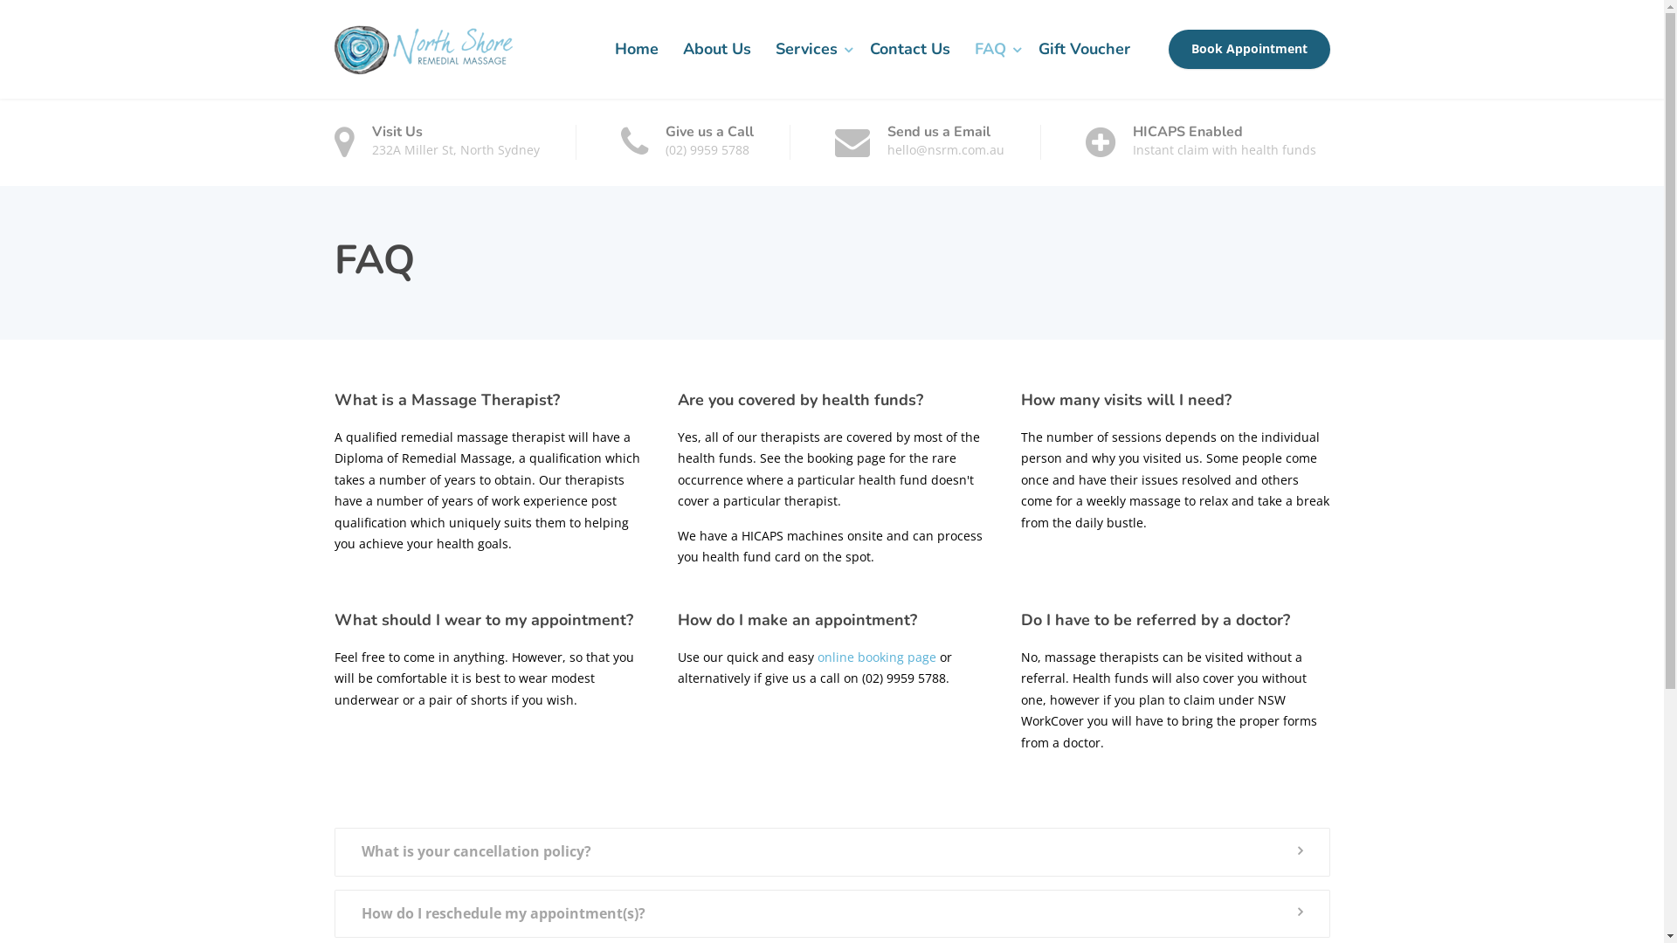 This screenshot has height=943, width=1677. Describe the element at coordinates (910, 49) in the screenshot. I see `Contact Us` at that location.